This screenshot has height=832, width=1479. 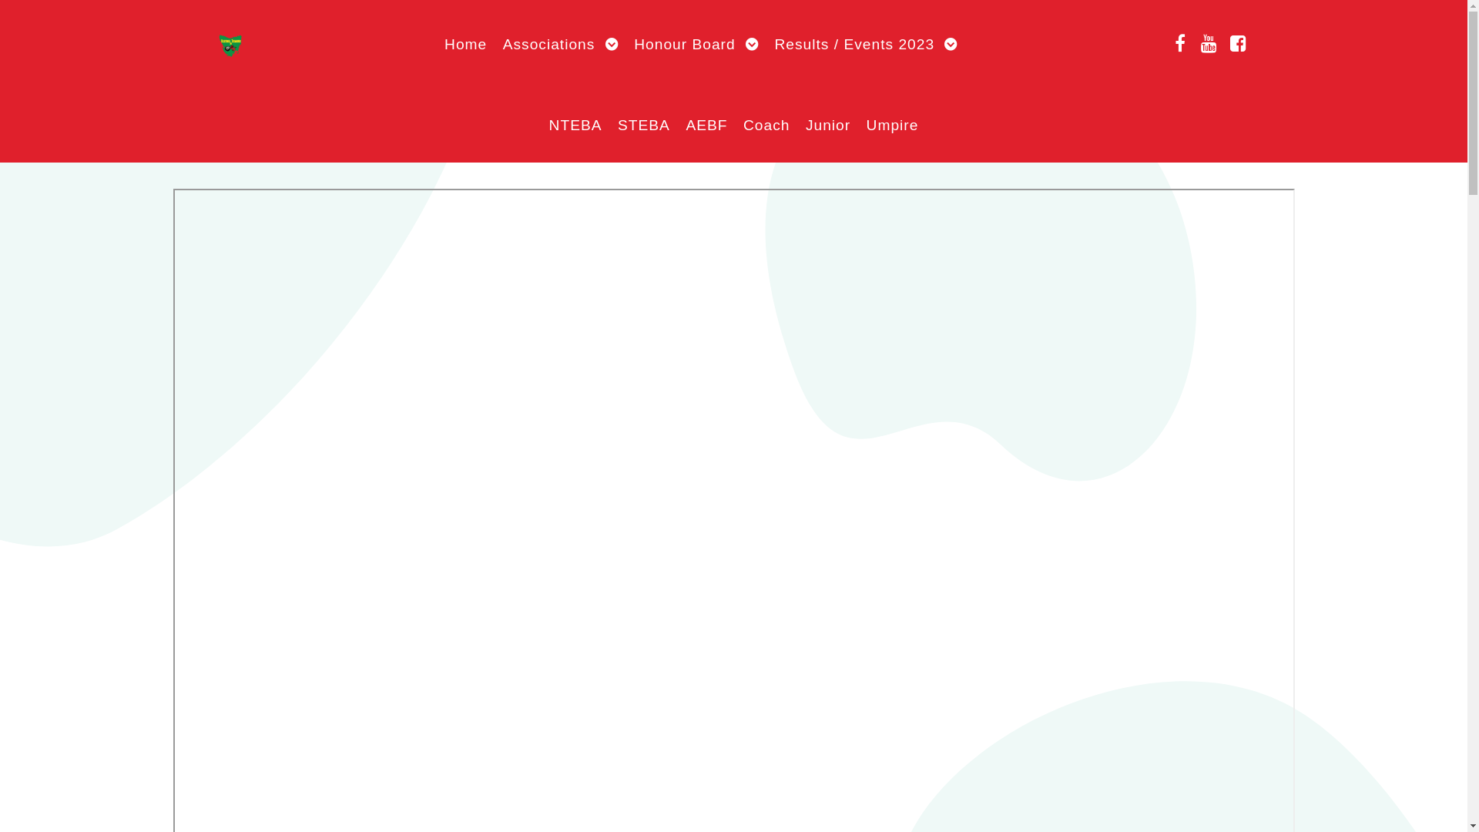 I want to click on Home, so click(x=465, y=45).